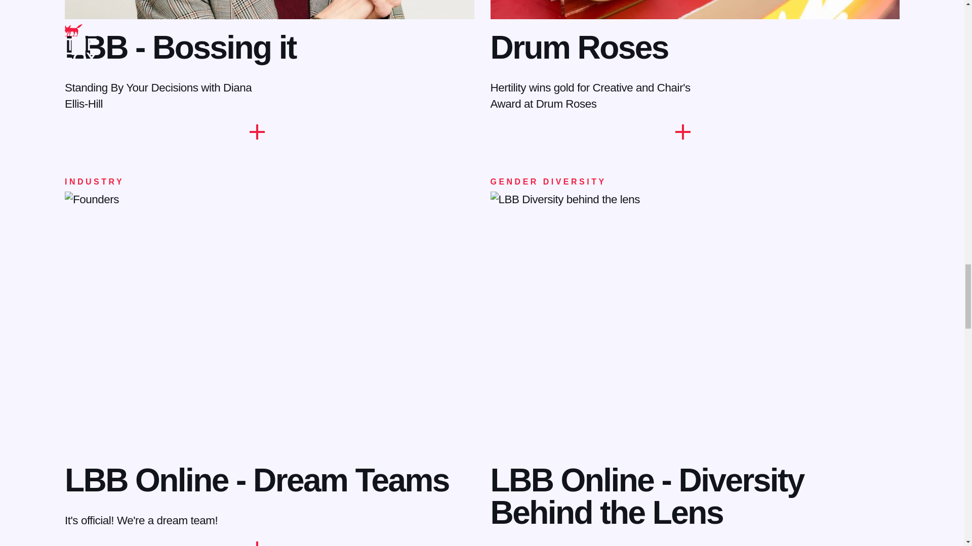 The width and height of the screenshot is (972, 546). I want to click on LBB Online - Diversity Behind the Lens, so click(646, 496).